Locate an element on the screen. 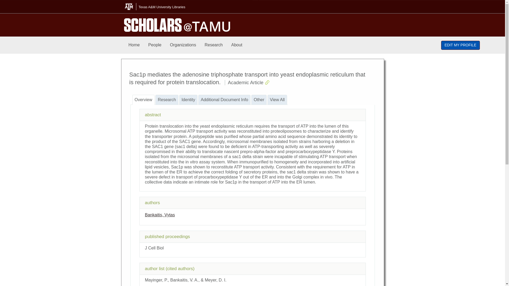 The width and height of the screenshot is (509, 286). Research is located at coordinates (214, 45).